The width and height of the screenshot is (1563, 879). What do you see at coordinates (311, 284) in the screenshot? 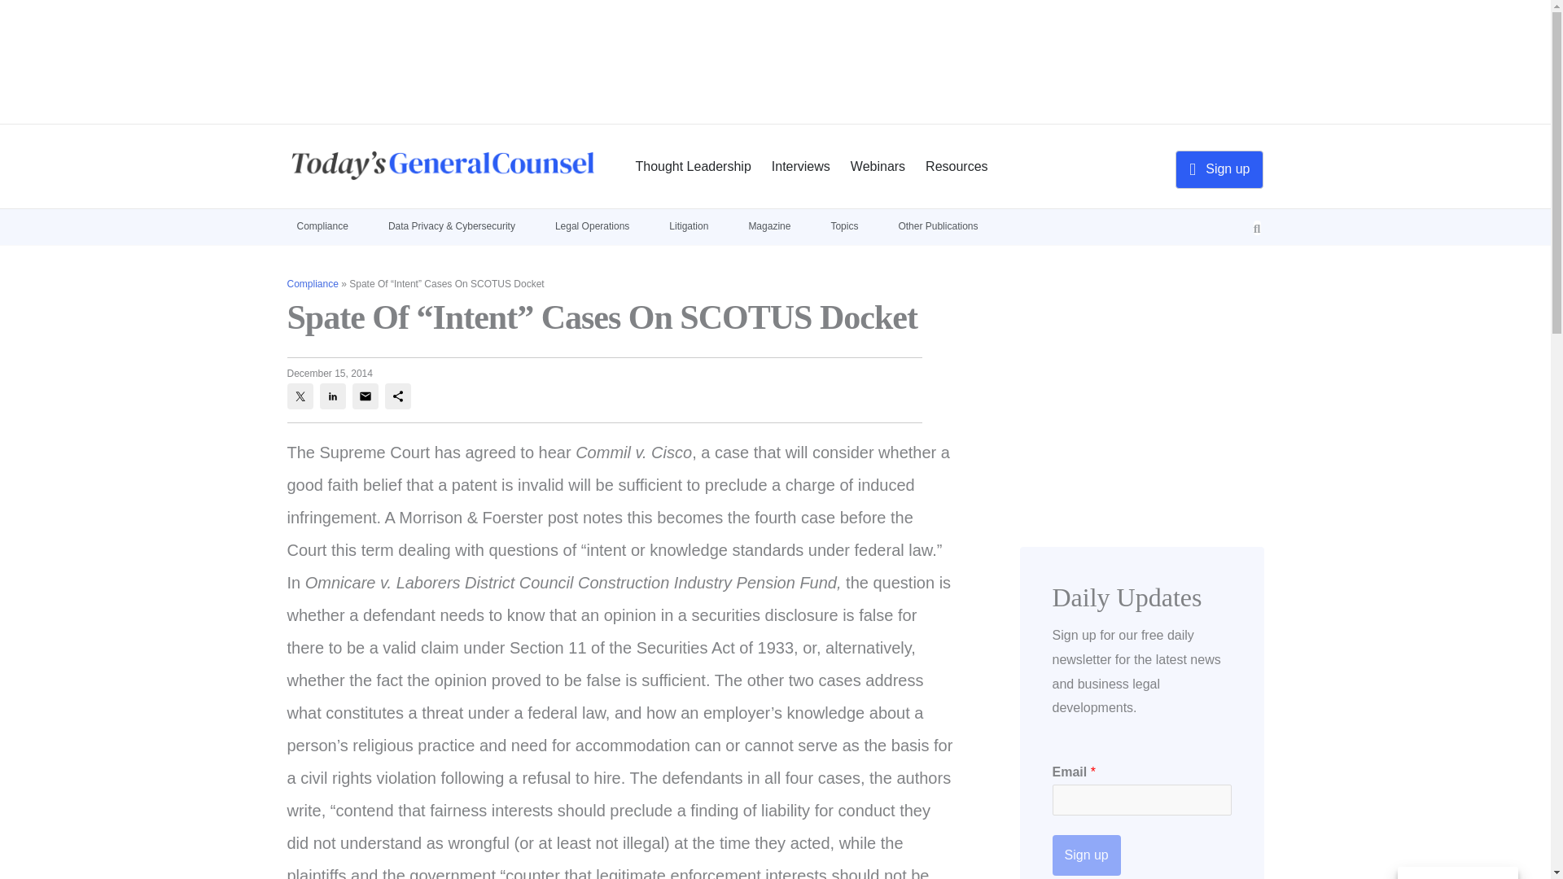
I see `Compliance` at bounding box center [311, 284].